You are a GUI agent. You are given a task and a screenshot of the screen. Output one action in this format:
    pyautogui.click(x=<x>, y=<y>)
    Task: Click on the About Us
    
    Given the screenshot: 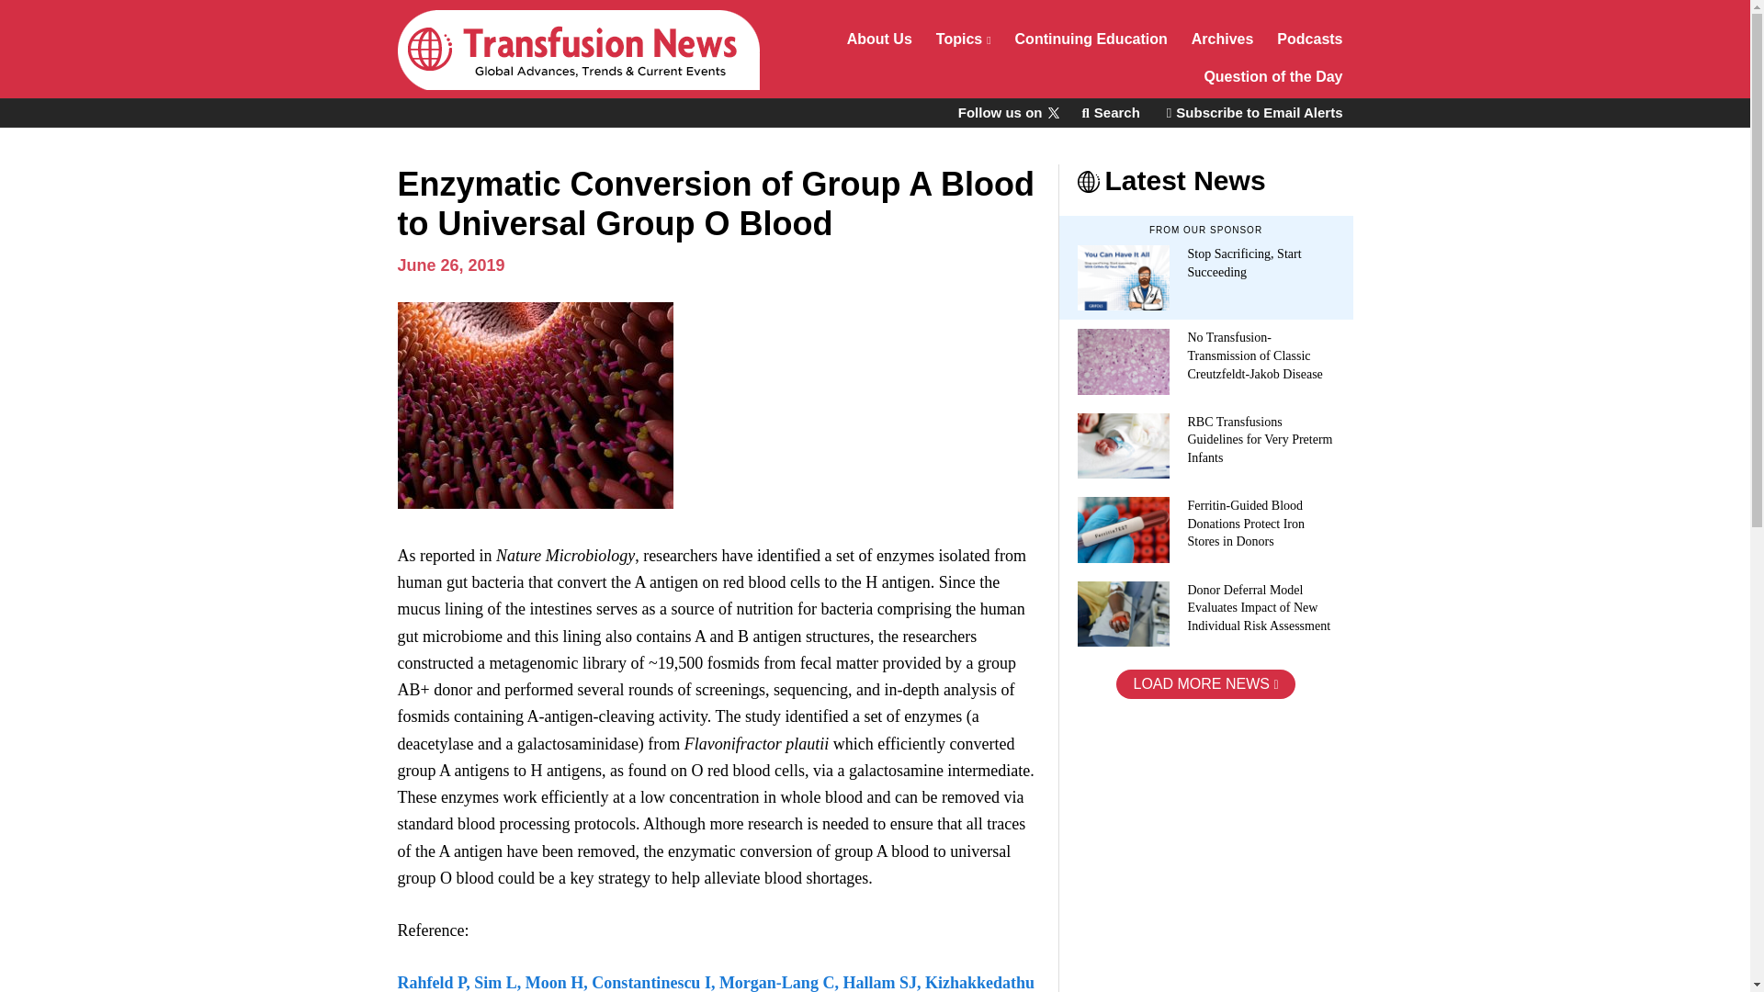 What is the action you would take?
    pyautogui.click(x=879, y=40)
    